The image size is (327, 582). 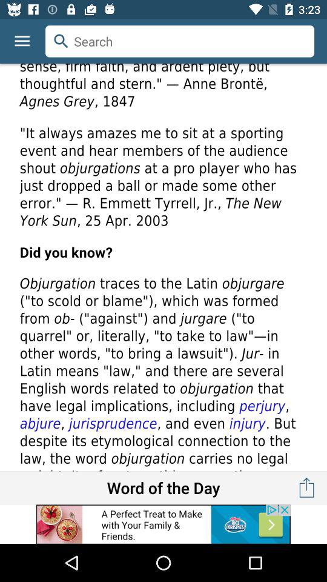 I want to click on search textbox, so click(x=180, y=41).